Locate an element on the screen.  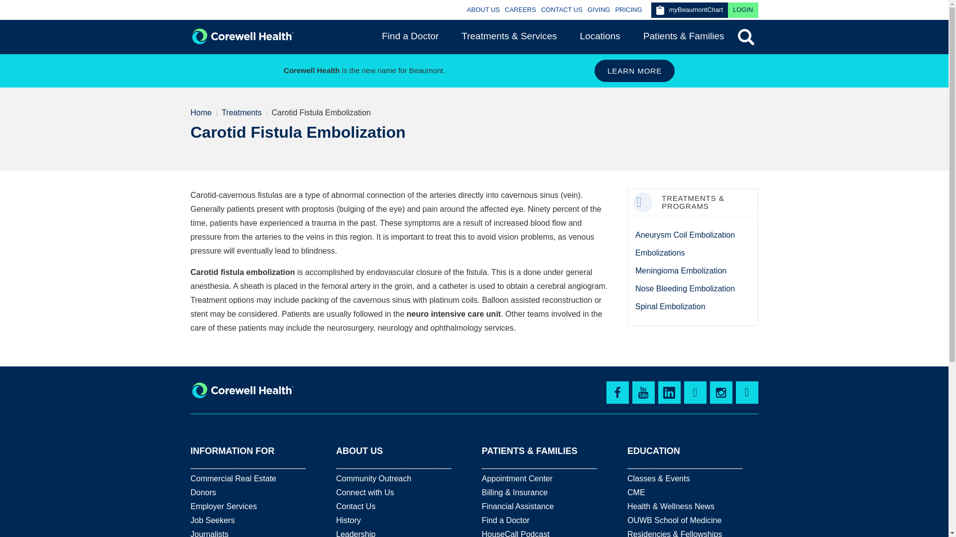
Back to home page is located at coordinates (242, 36).